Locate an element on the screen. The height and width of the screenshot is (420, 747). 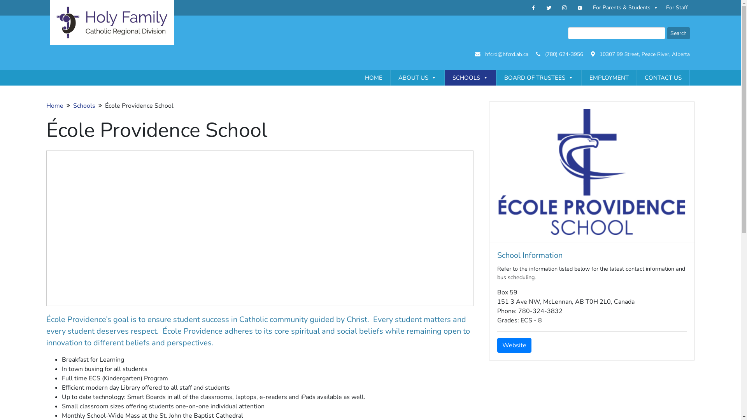
CONTACT US is located at coordinates (663, 78).